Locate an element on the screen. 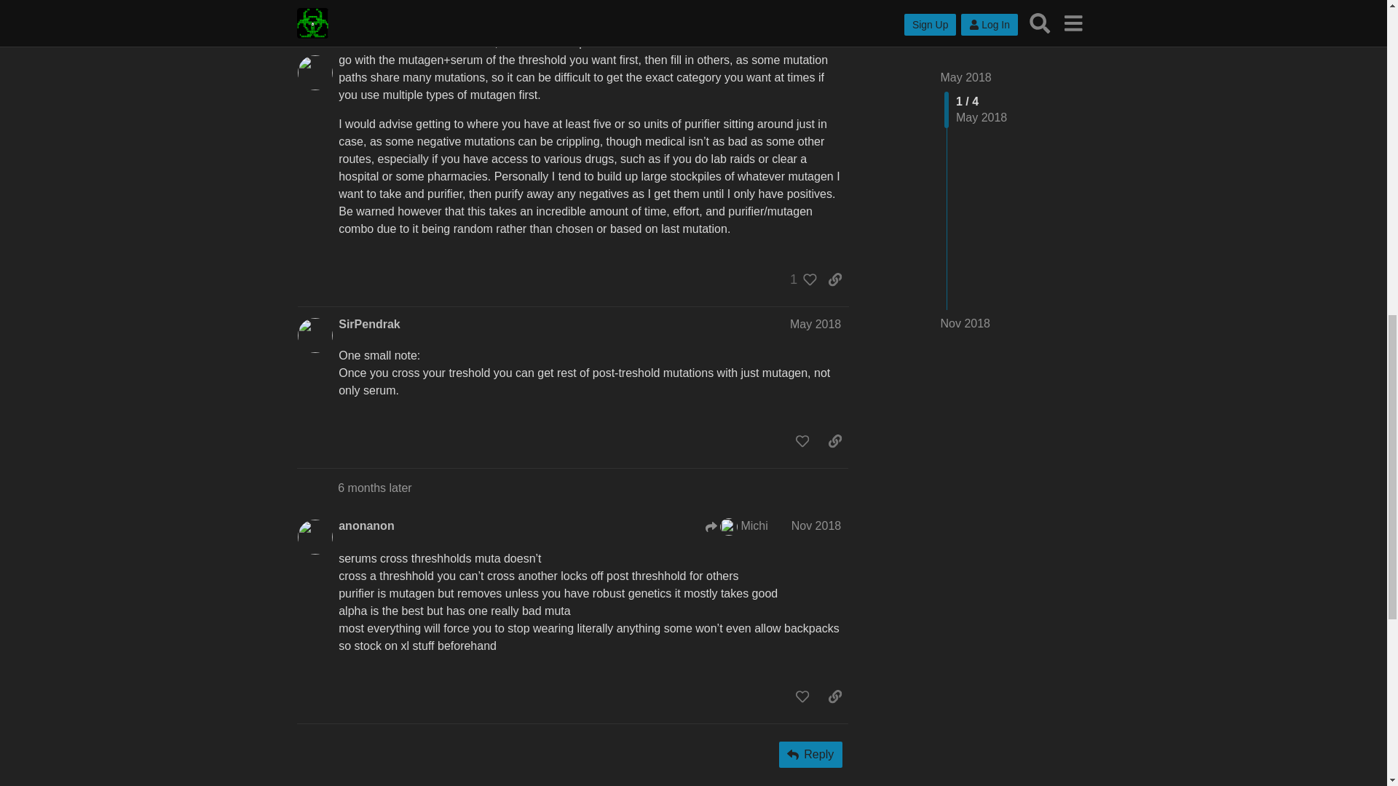  copy a link to this post to clipboard is located at coordinates (834, 279).